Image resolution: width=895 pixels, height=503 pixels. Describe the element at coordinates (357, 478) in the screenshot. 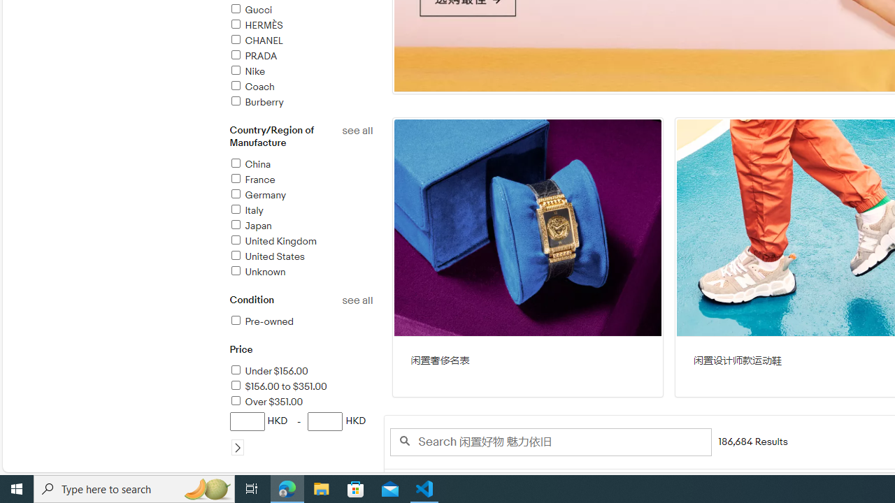

I see `See all buying format refinements` at that location.